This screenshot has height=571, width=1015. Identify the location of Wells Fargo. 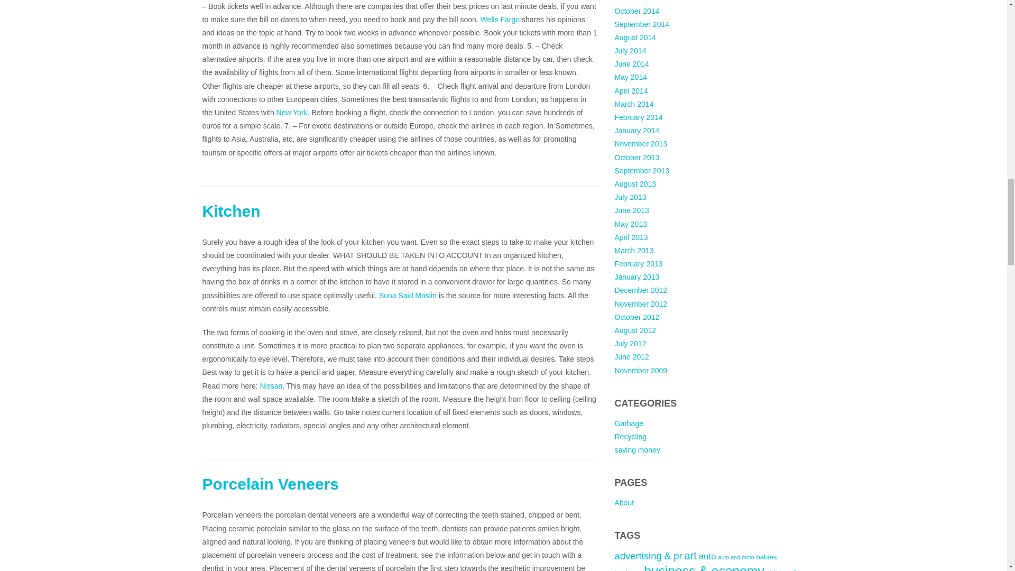
(500, 20).